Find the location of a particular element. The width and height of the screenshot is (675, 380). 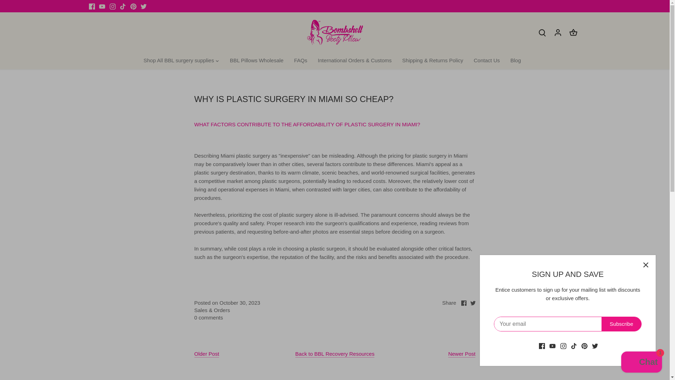

Newer Post is located at coordinates (462, 354).